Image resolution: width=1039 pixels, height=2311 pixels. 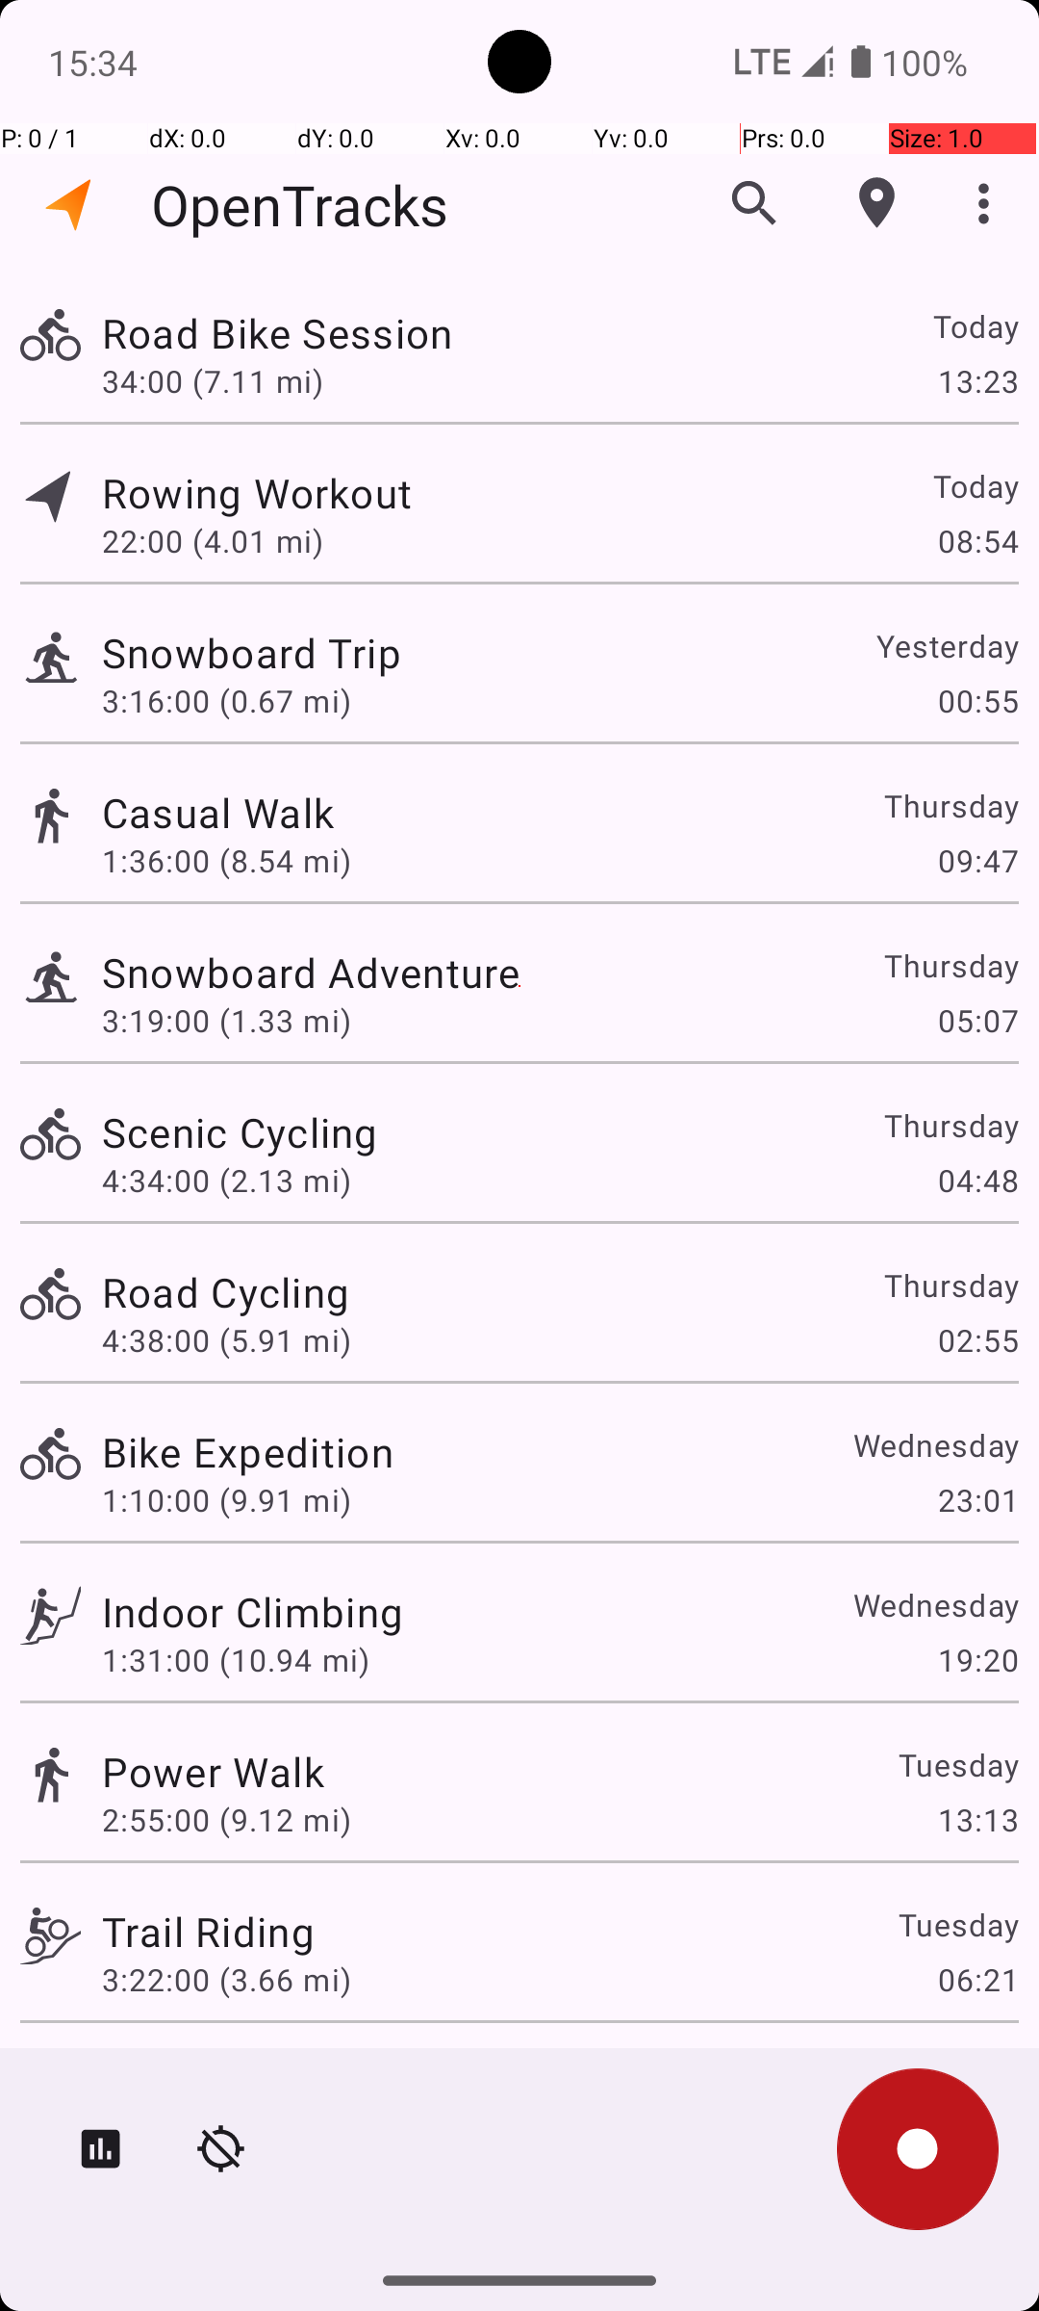 I want to click on Bike Expedition, so click(x=248, y=1452).